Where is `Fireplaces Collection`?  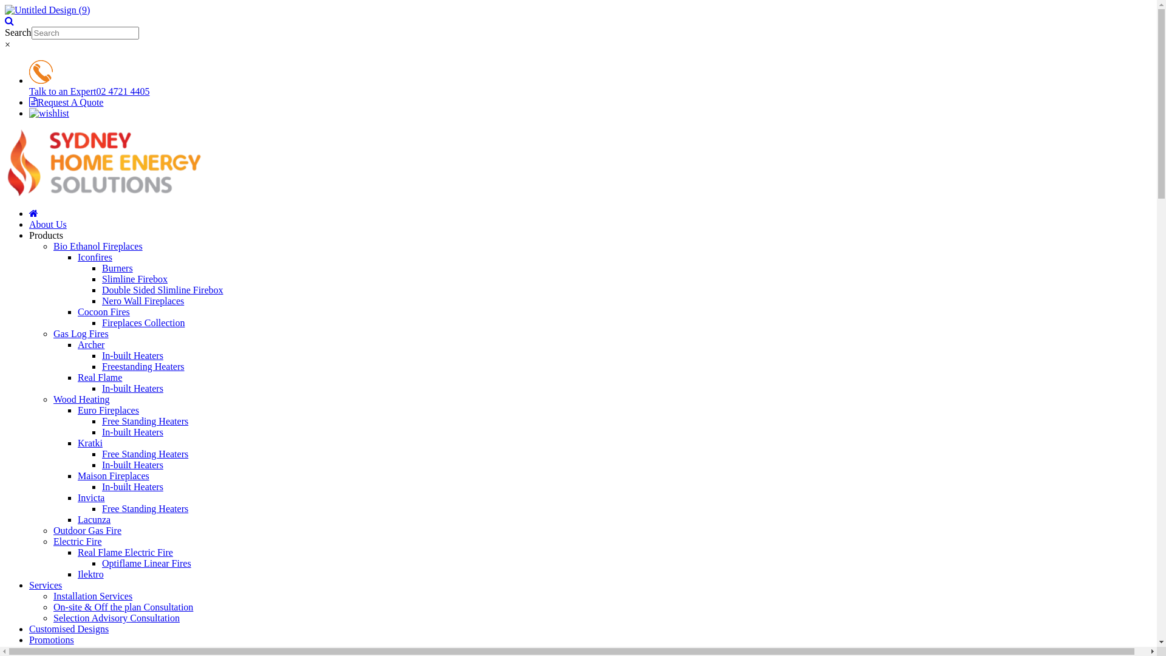
Fireplaces Collection is located at coordinates (143, 323).